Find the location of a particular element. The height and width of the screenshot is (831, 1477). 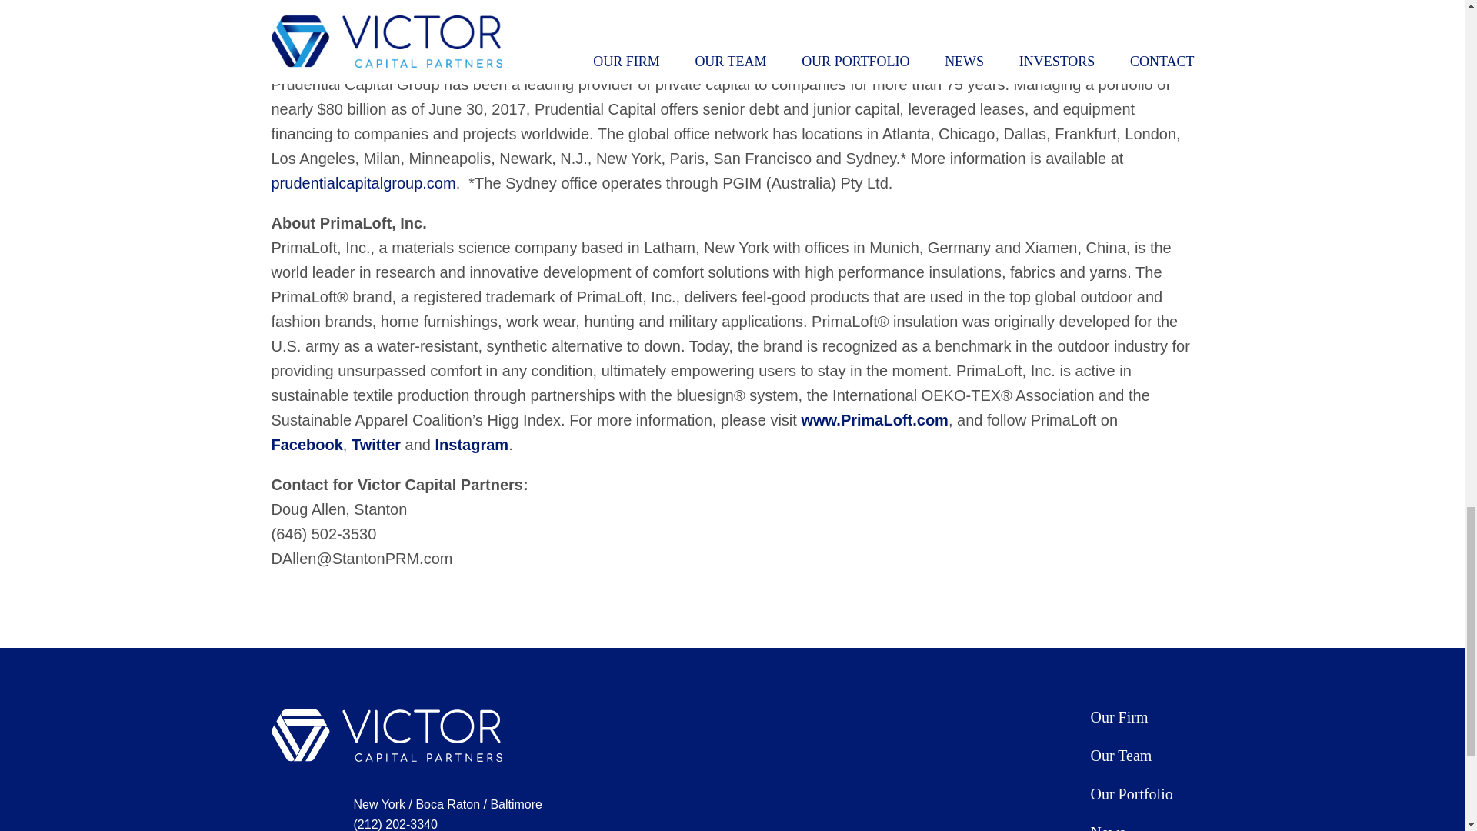

Facebook is located at coordinates (306, 445).